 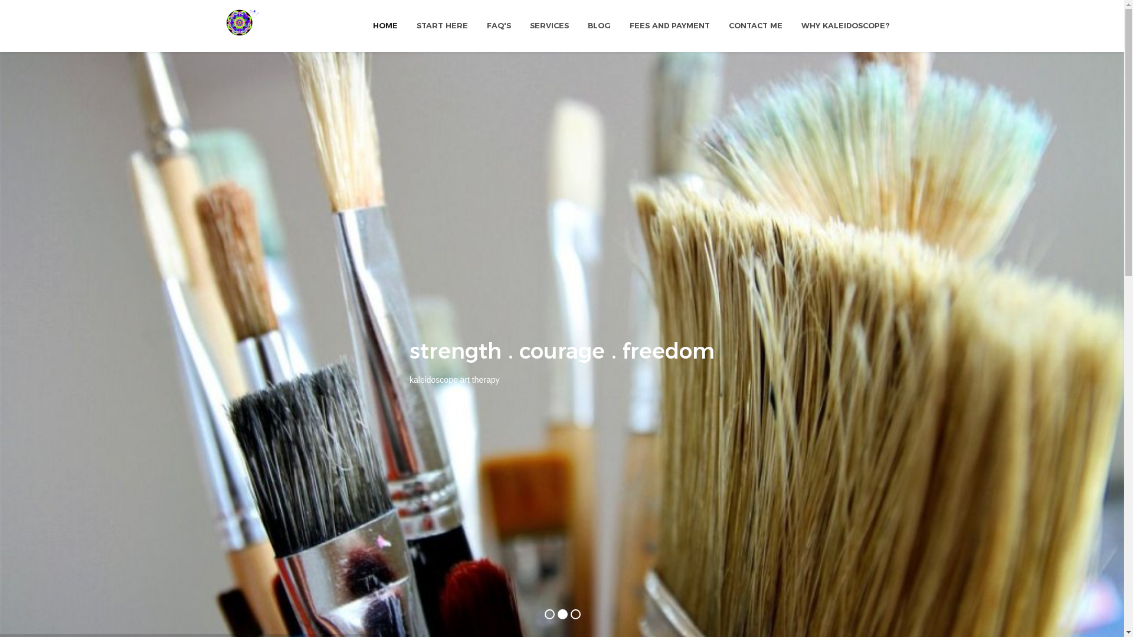 What do you see at coordinates (385, 26) in the screenshot?
I see `HOME` at bounding box center [385, 26].